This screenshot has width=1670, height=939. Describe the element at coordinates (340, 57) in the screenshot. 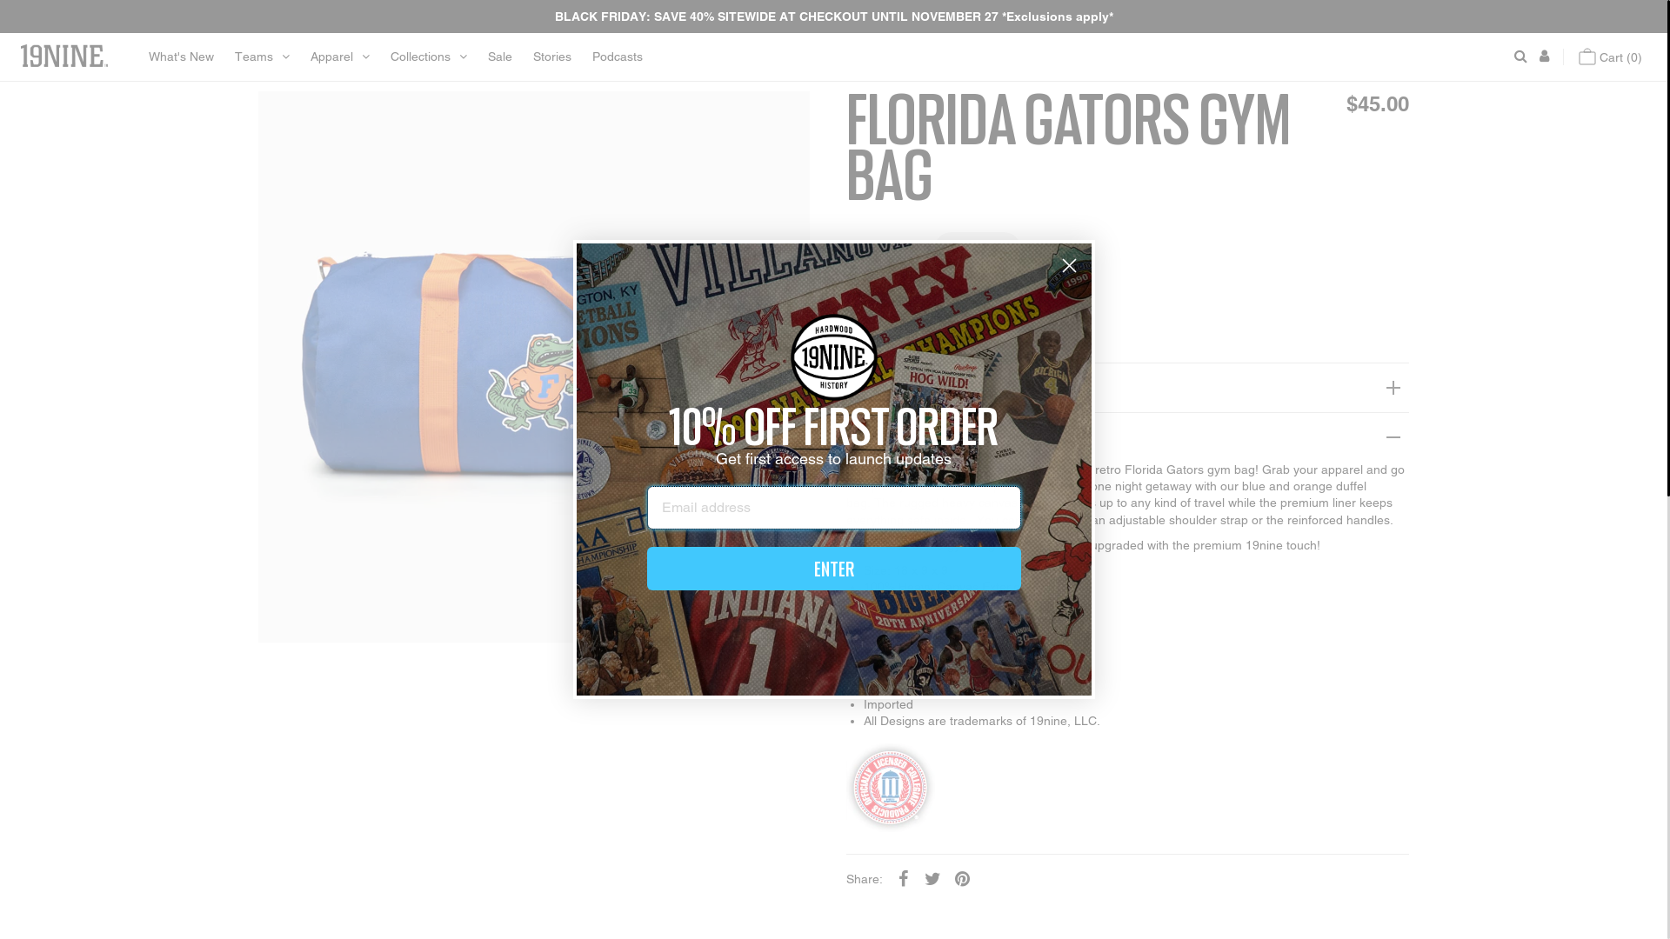

I see `Apparel` at that location.